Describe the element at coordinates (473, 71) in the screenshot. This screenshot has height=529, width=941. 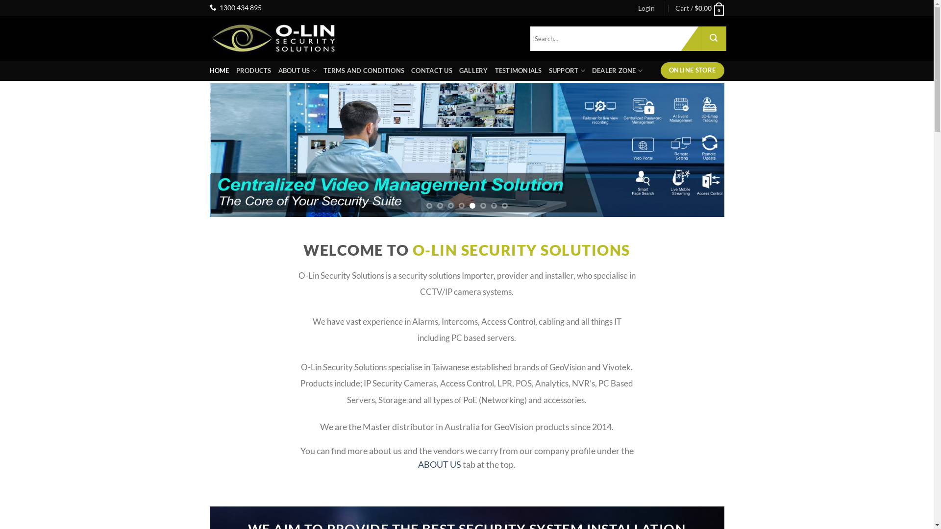
I see `GALLERY` at that location.